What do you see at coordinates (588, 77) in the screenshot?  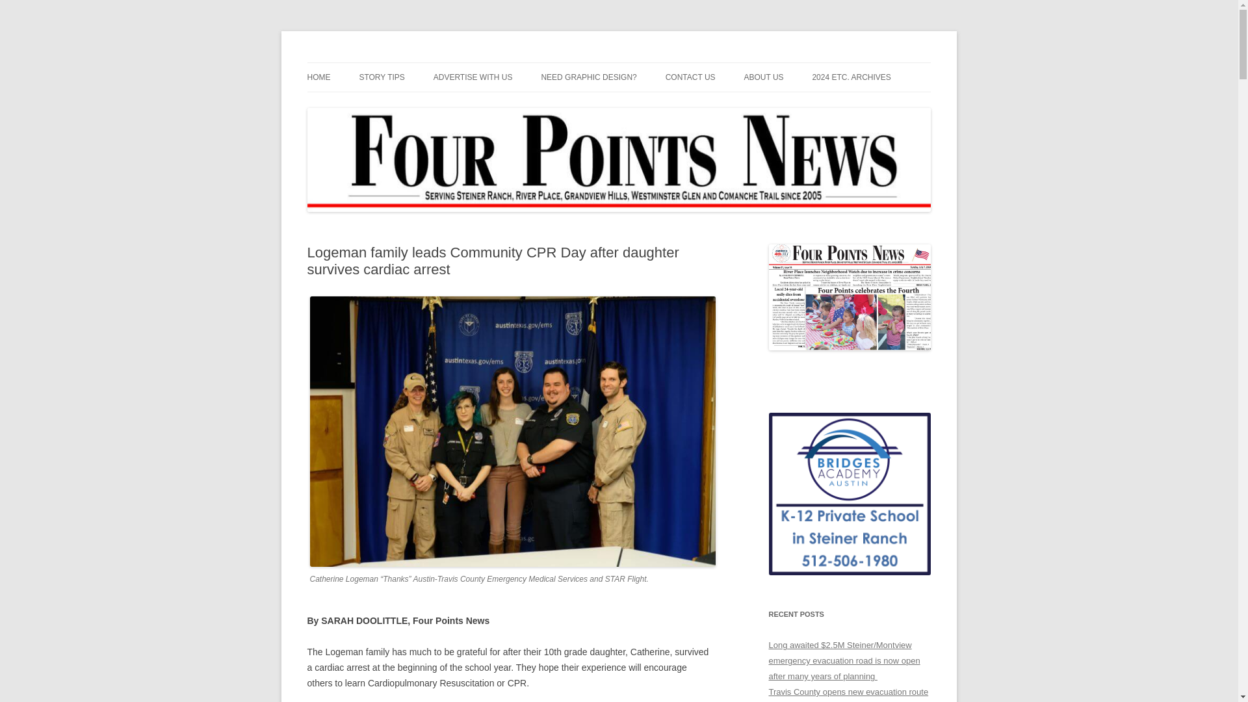 I see `NEED GRAPHIC DESIGN?` at bounding box center [588, 77].